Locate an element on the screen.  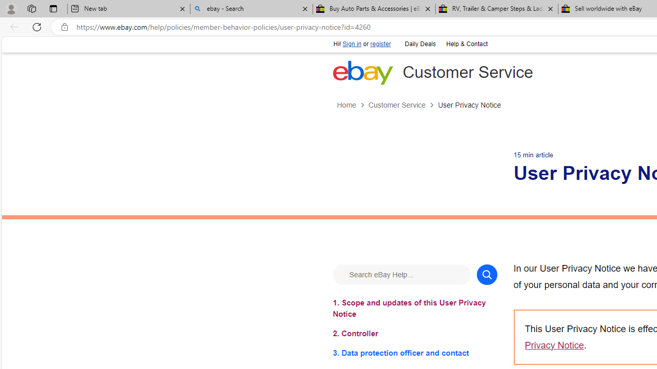
Customer Service is located at coordinates (402, 105).